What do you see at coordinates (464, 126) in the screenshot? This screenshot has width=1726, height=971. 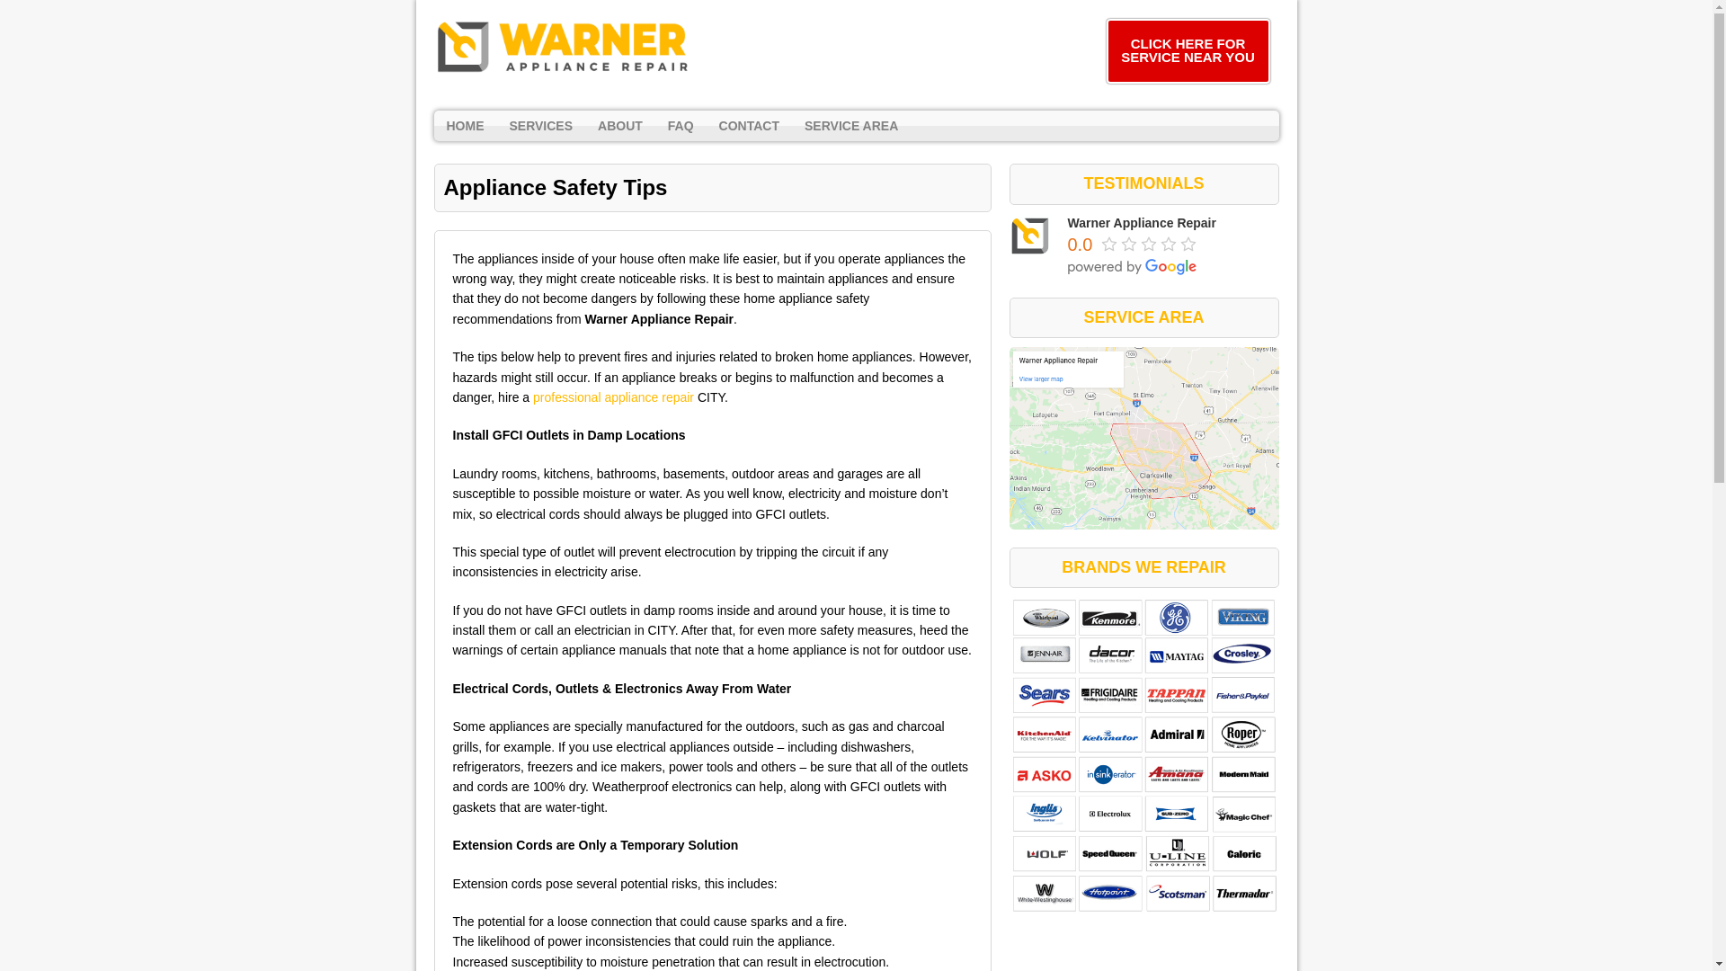 I see `HOME` at bounding box center [464, 126].